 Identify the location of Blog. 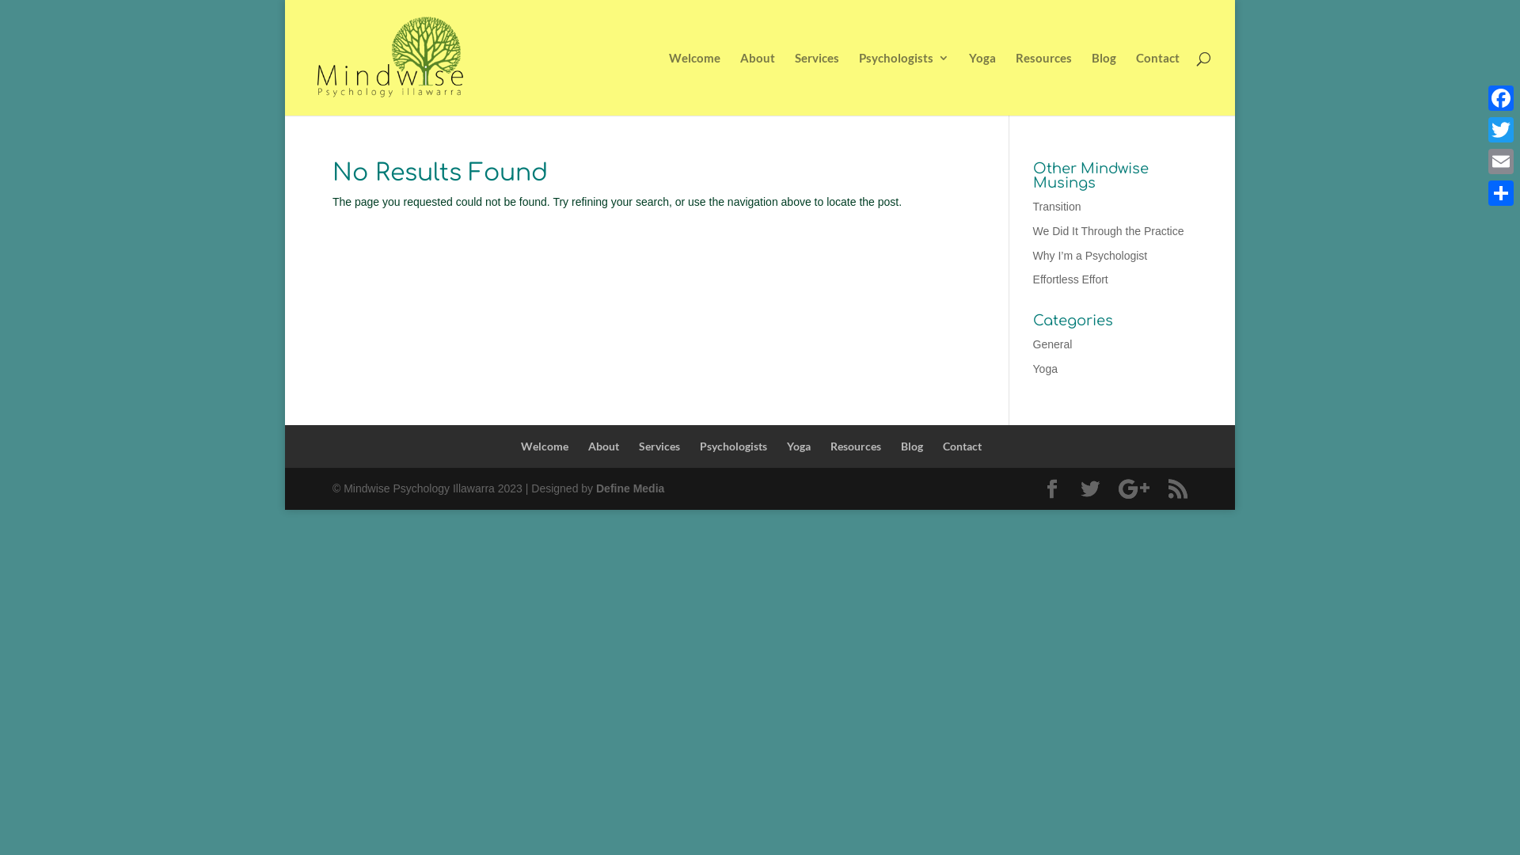
(1104, 84).